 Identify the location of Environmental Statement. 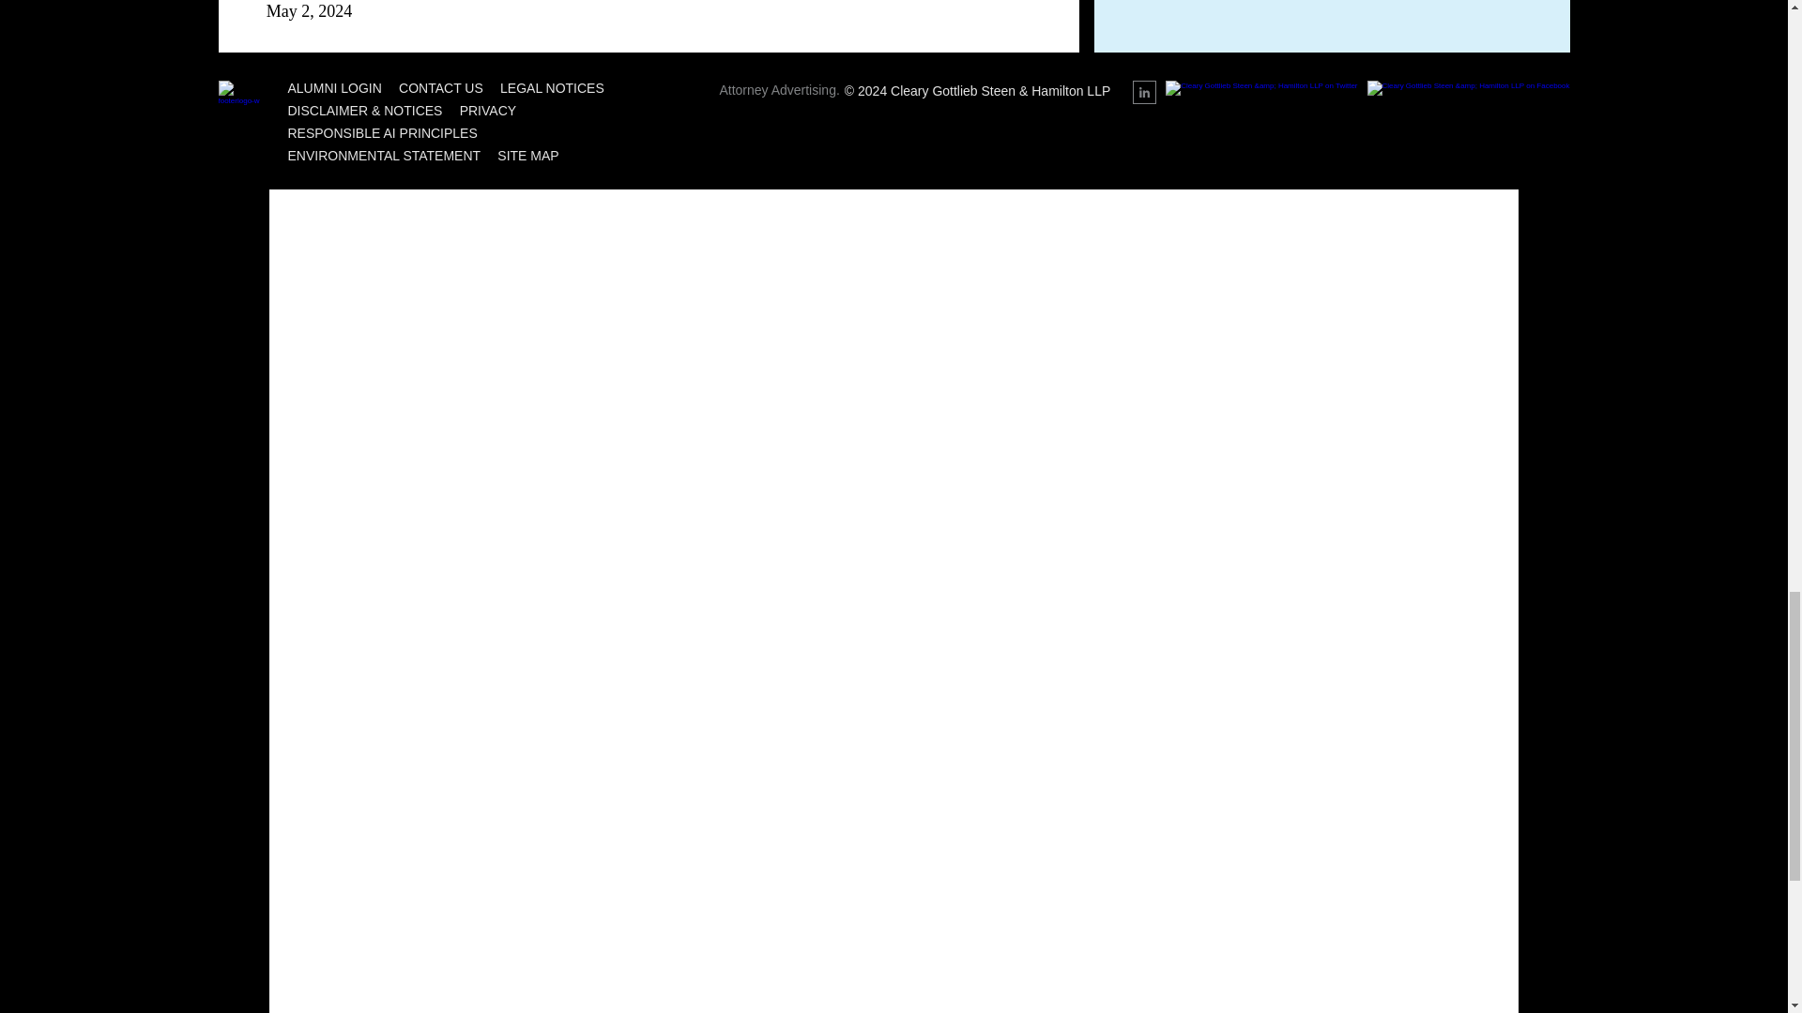
(383, 155).